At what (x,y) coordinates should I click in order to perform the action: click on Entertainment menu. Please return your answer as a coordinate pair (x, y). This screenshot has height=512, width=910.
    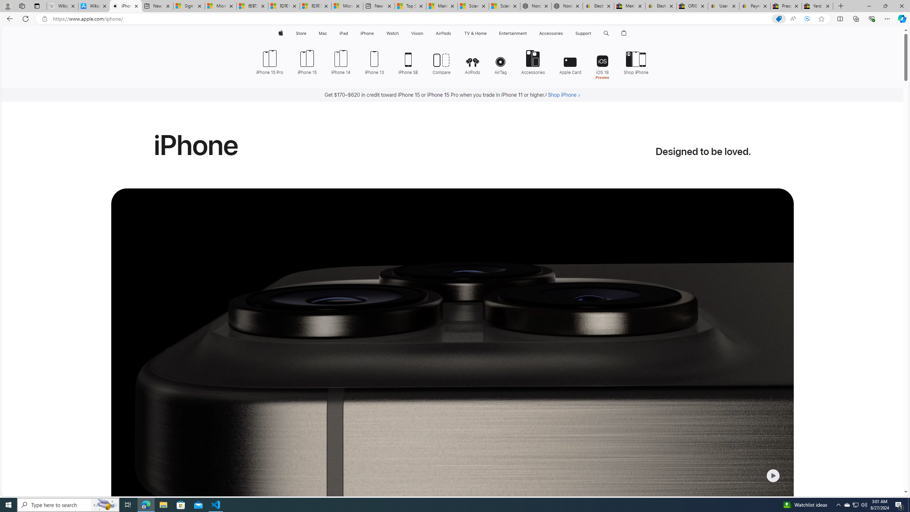
    Looking at the image, I should click on (528, 33).